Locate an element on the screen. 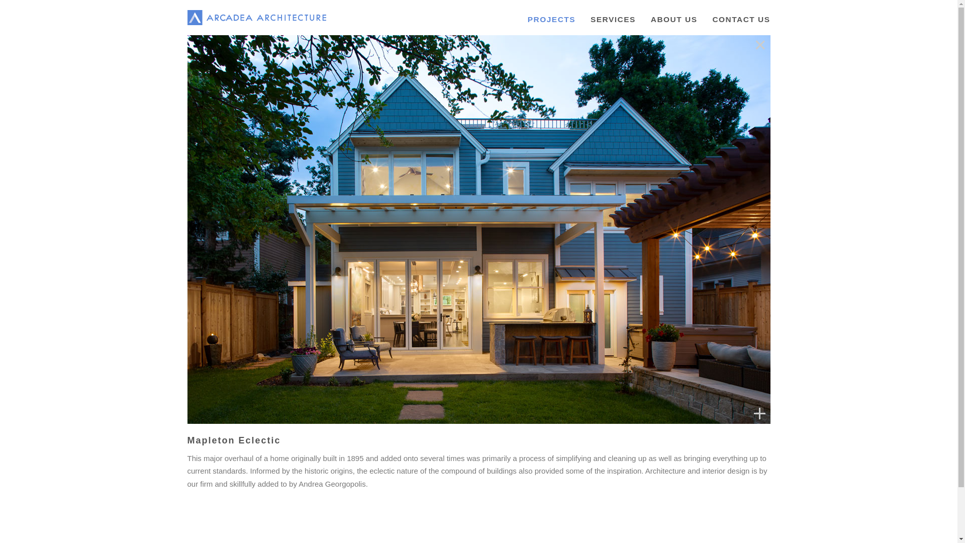 The image size is (965, 543). ABOUT US is located at coordinates (666, 22).